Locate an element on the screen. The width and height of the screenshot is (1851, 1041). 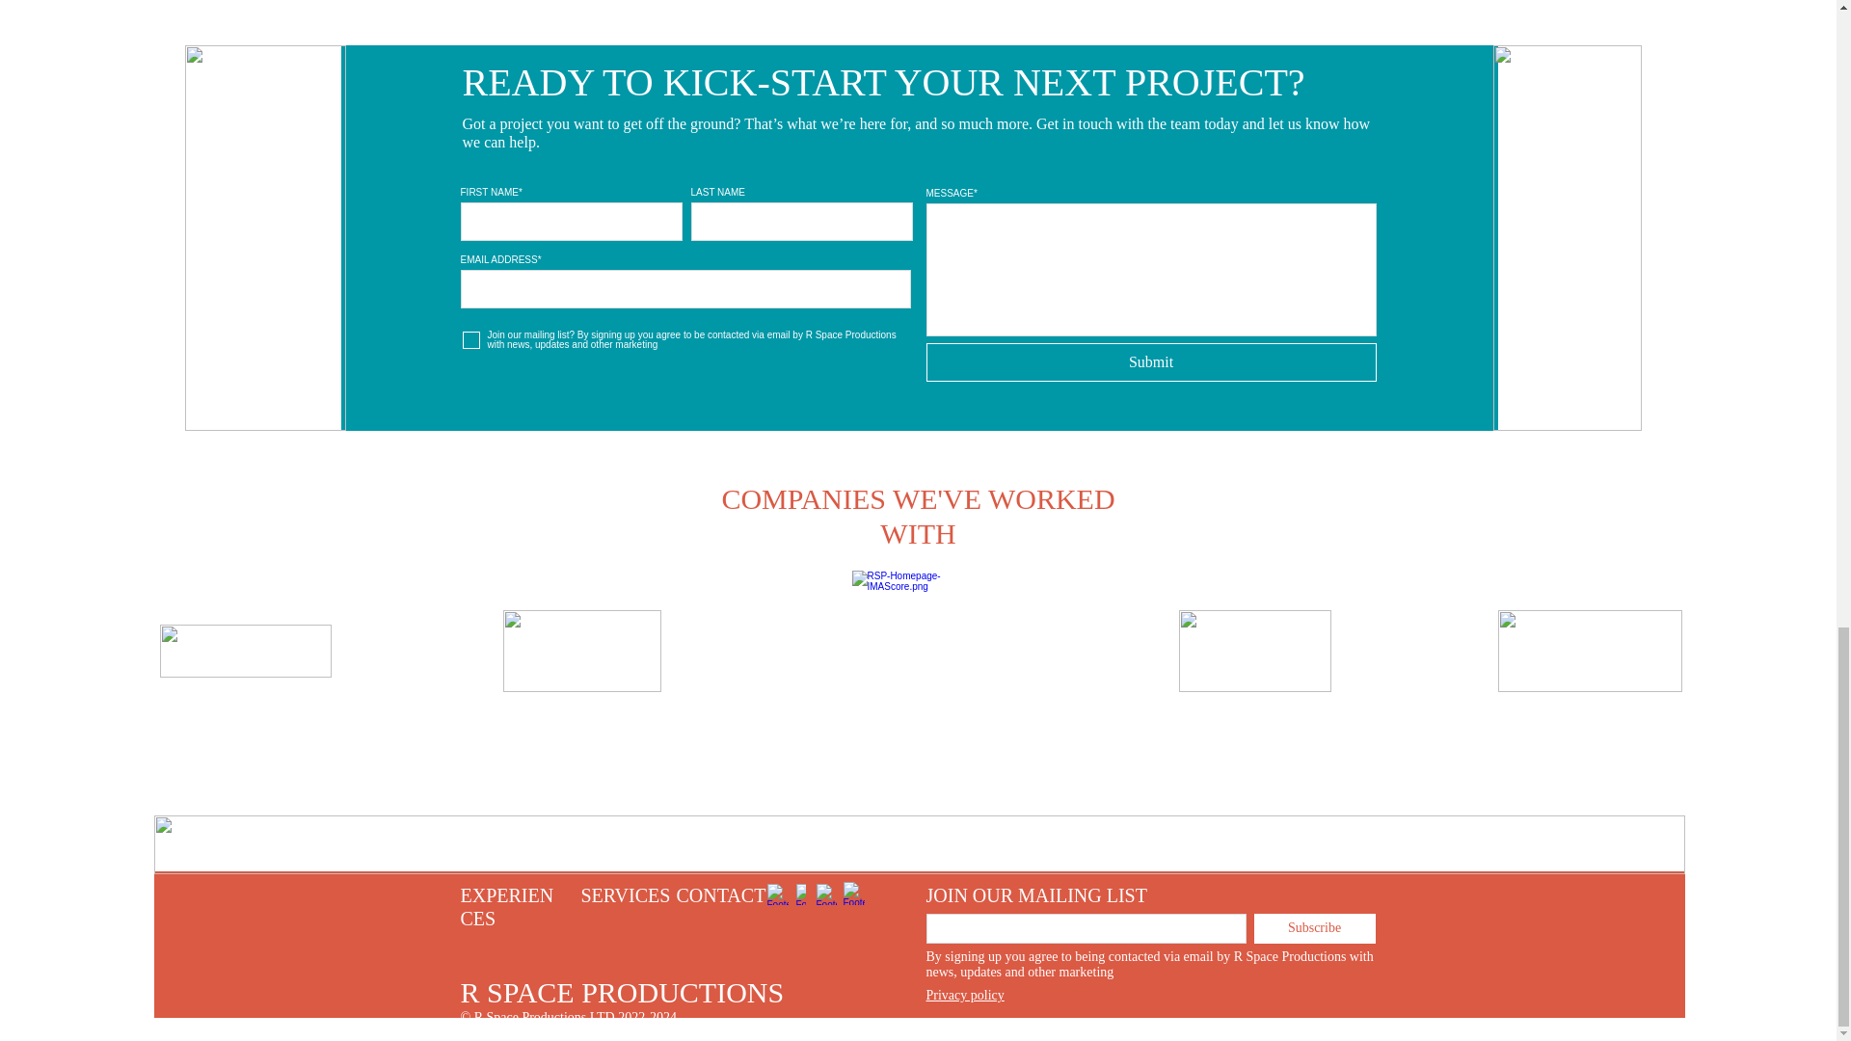
Submit is located at coordinates (1150, 362).